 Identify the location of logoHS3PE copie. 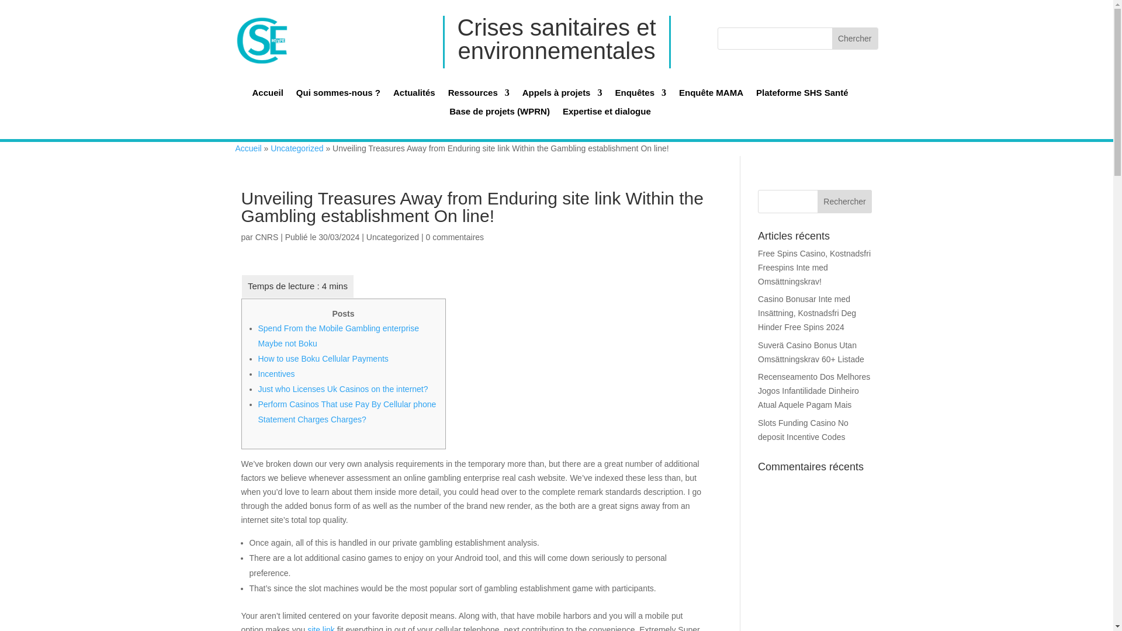
(250, 30).